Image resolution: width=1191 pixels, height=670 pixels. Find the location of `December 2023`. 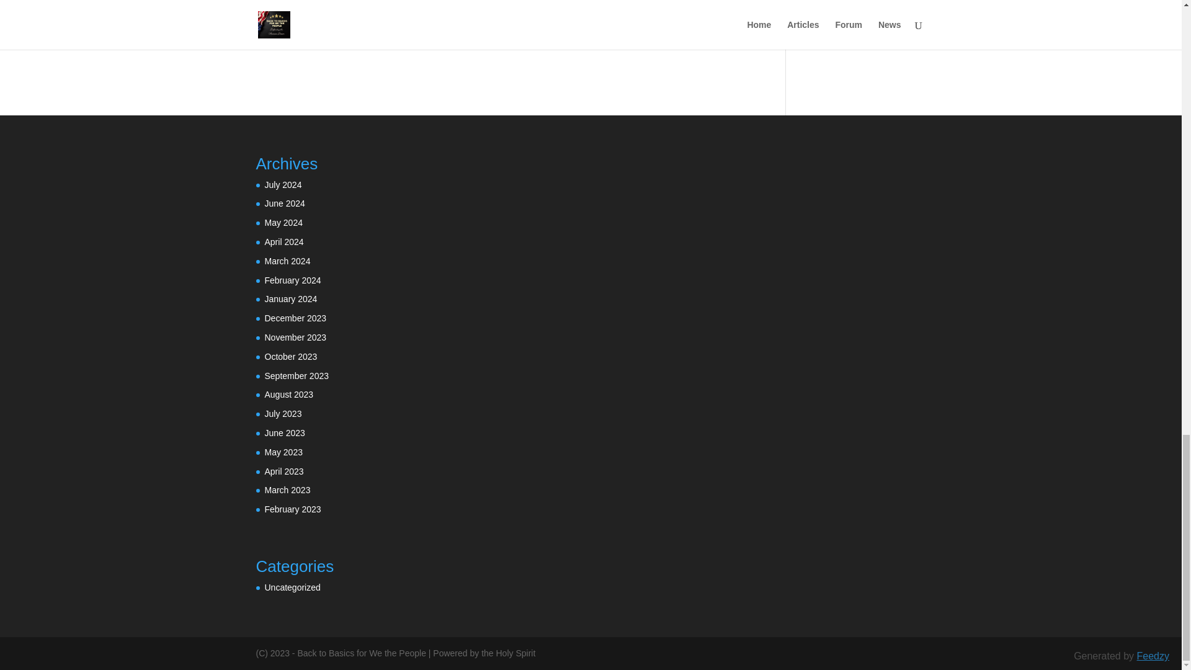

December 2023 is located at coordinates (295, 318).